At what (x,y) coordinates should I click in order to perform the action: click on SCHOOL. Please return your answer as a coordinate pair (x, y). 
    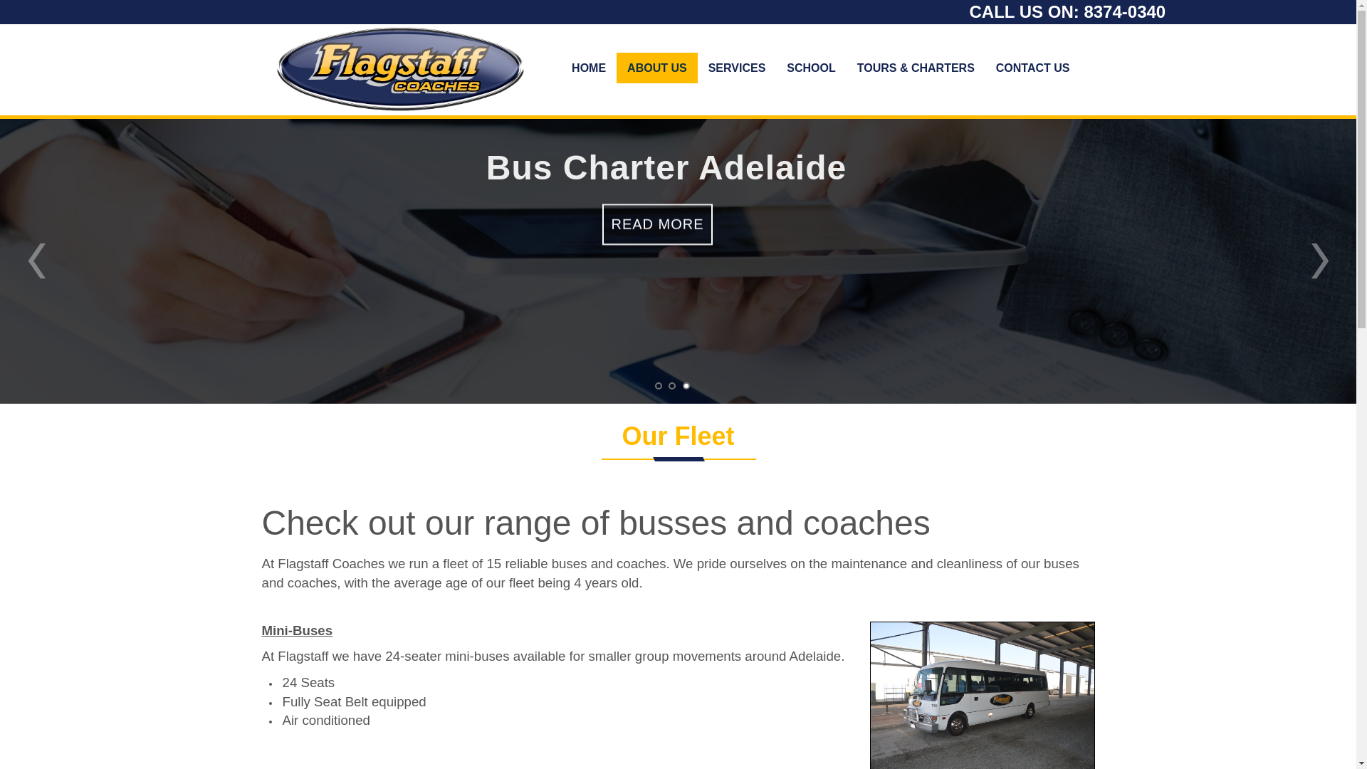
    Looking at the image, I should click on (811, 68).